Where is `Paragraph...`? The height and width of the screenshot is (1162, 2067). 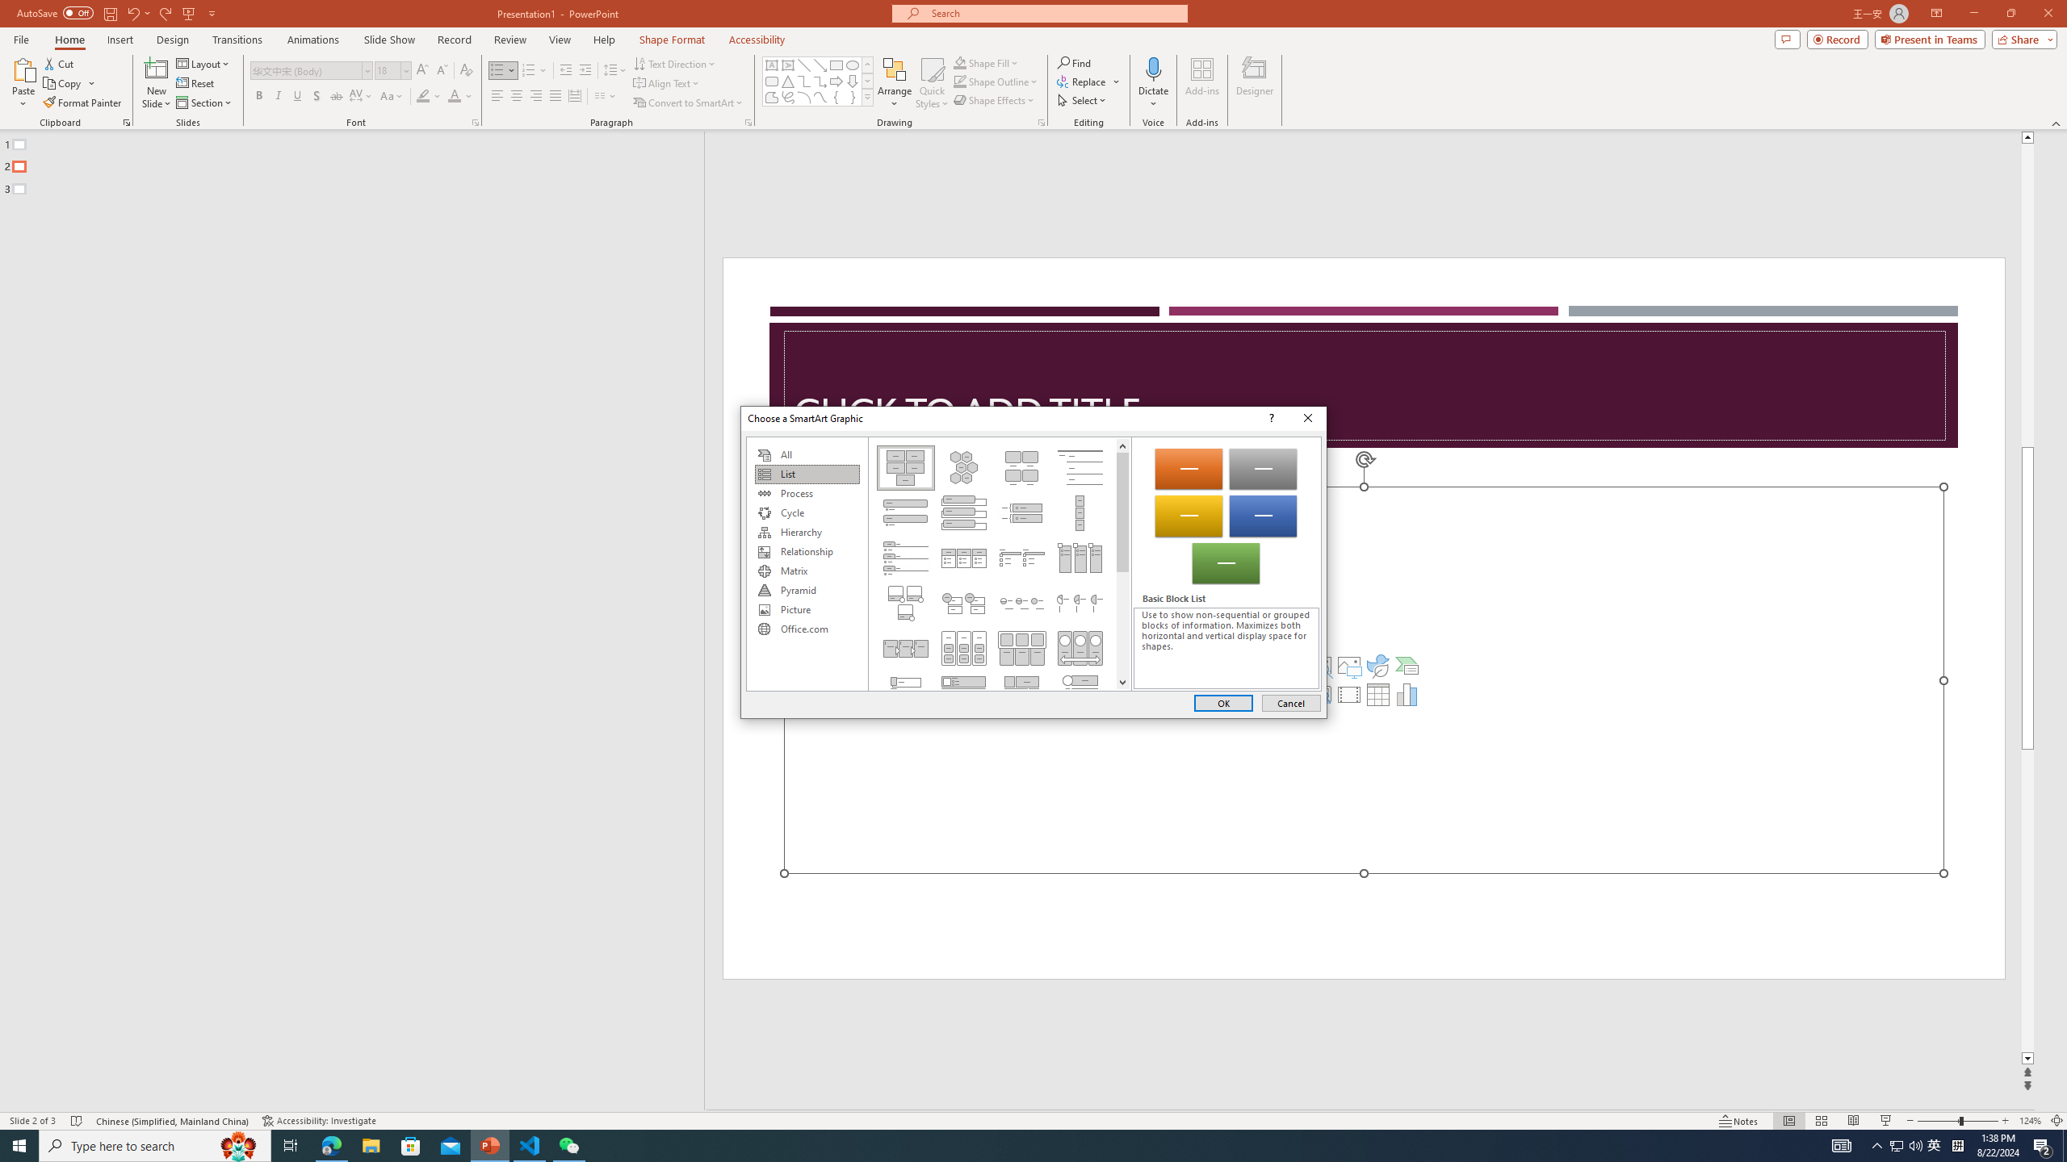 Paragraph... is located at coordinates (748, 123).